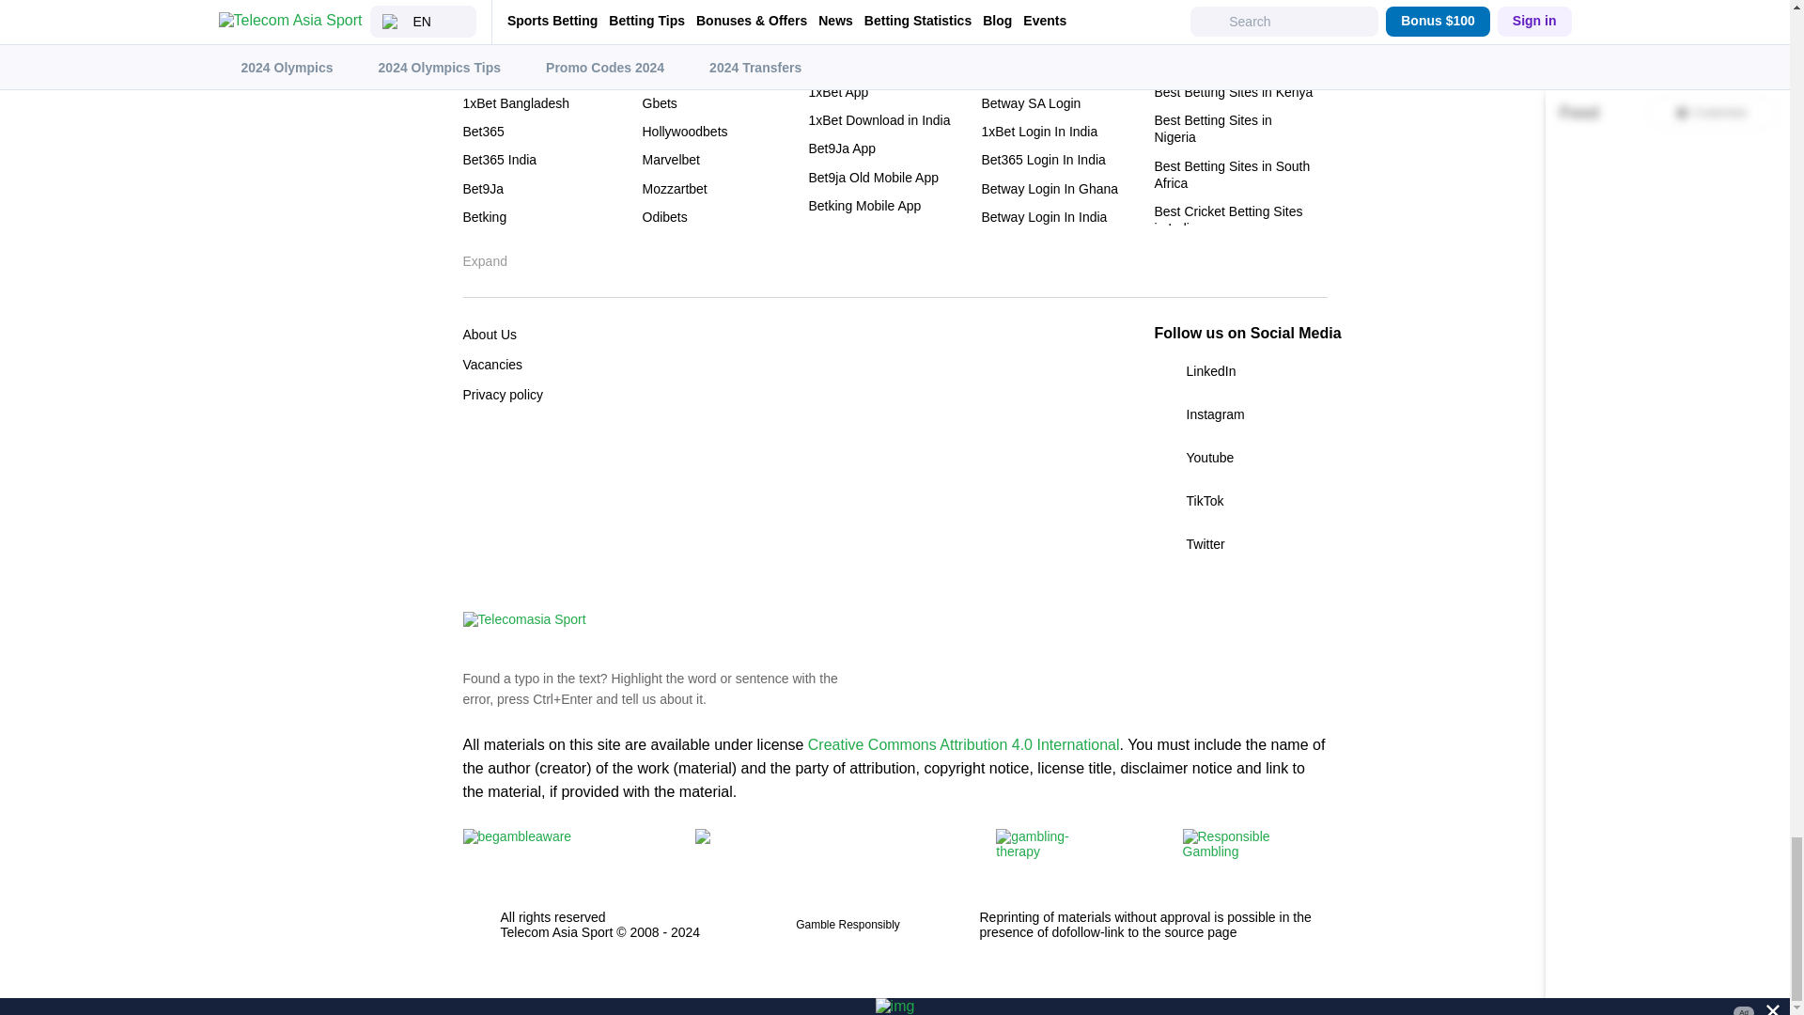 This screenshot has width=1804, height=1015. I want to click on Instagram, so click(1240, 414).